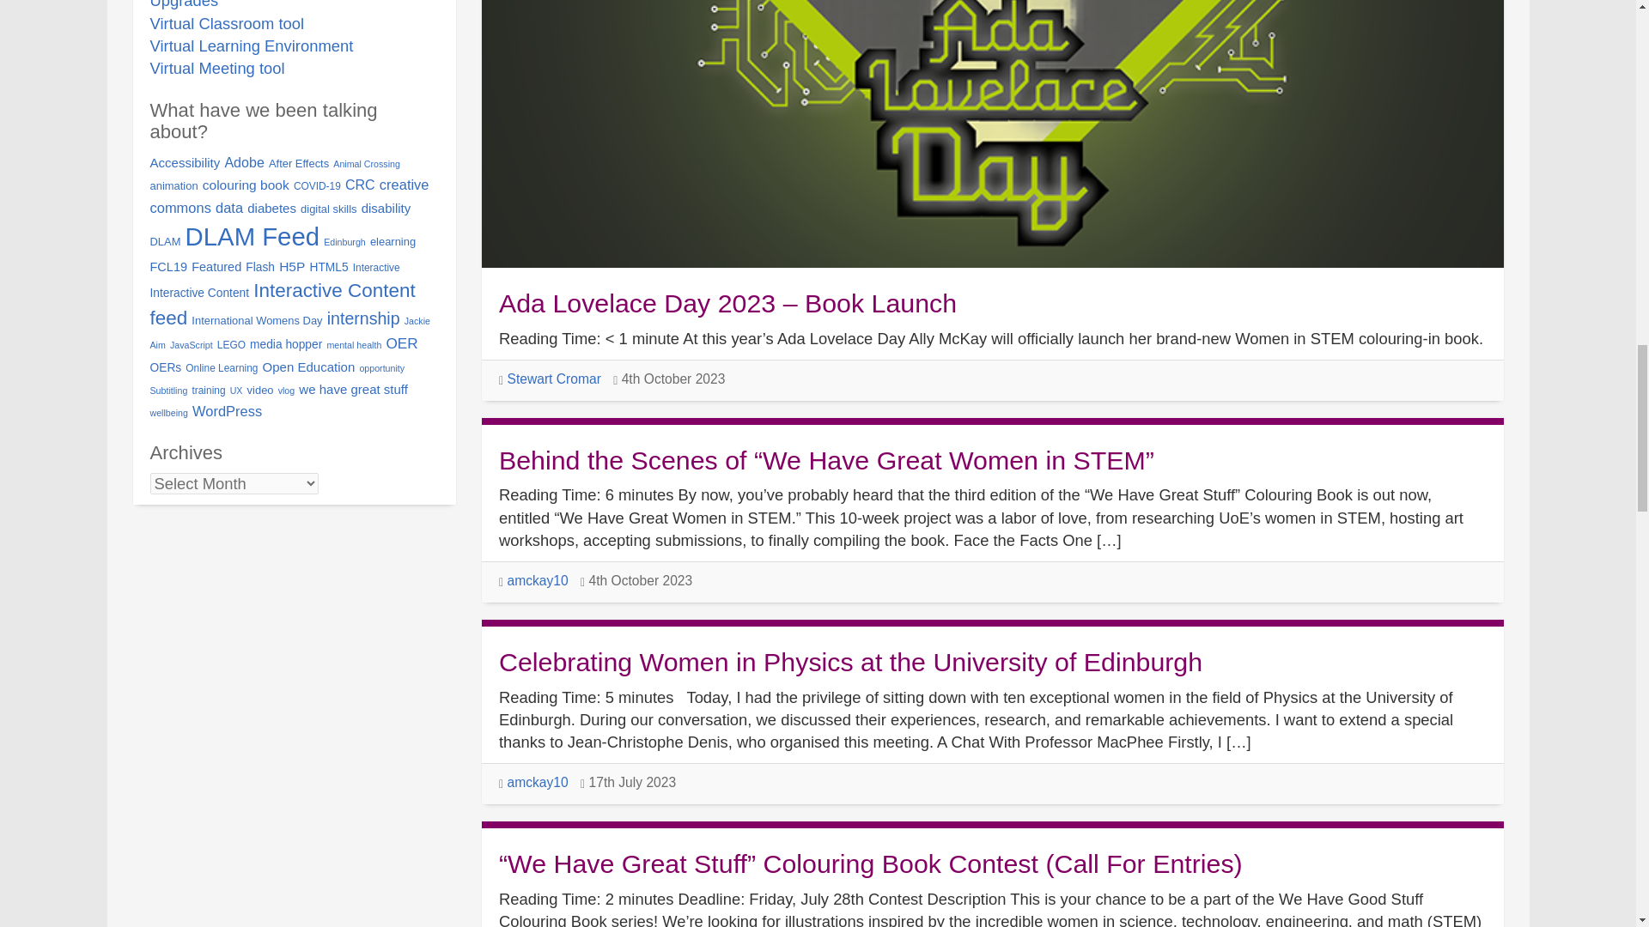  I want to click on Virtual Meeting tool, so click(216, 68).